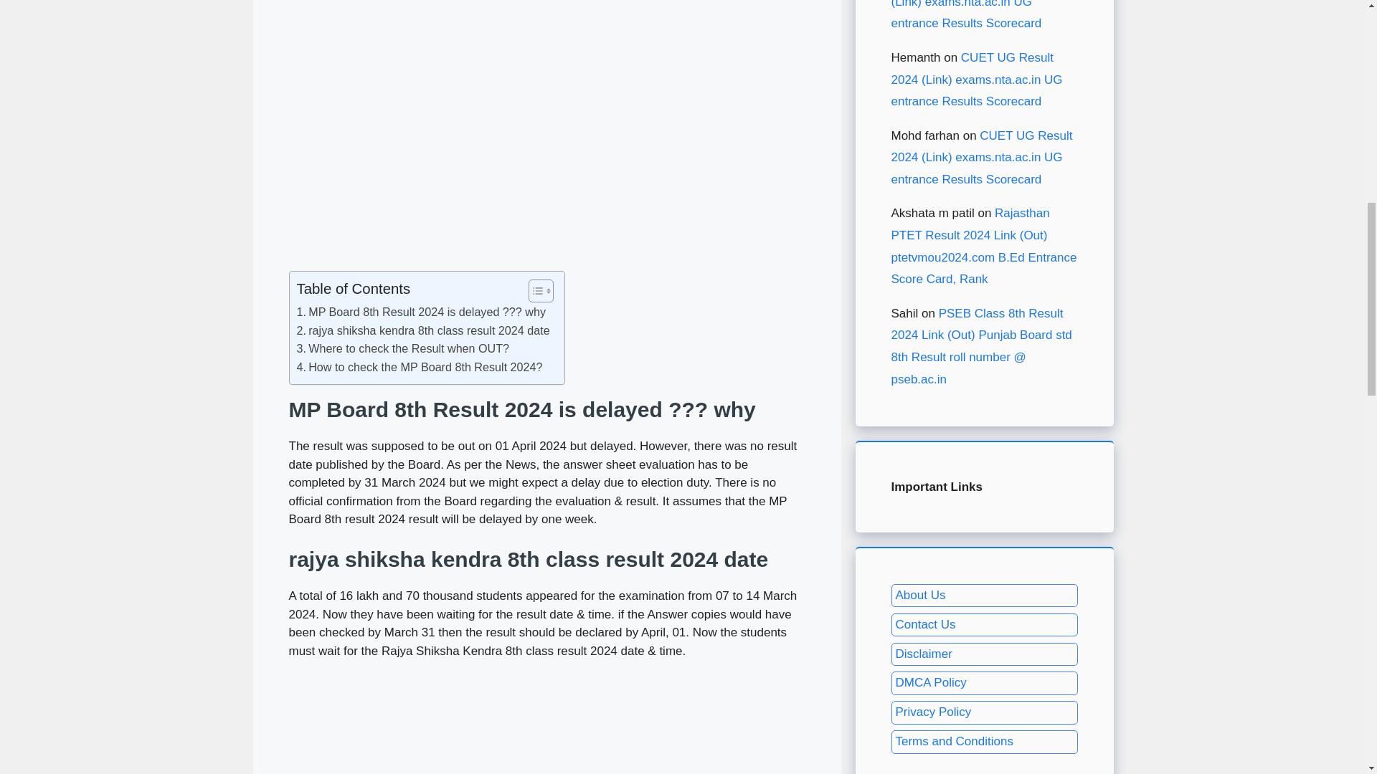  I want to click on rajya shiksha kendra 8th class result 2024 date, so click(423, 331).